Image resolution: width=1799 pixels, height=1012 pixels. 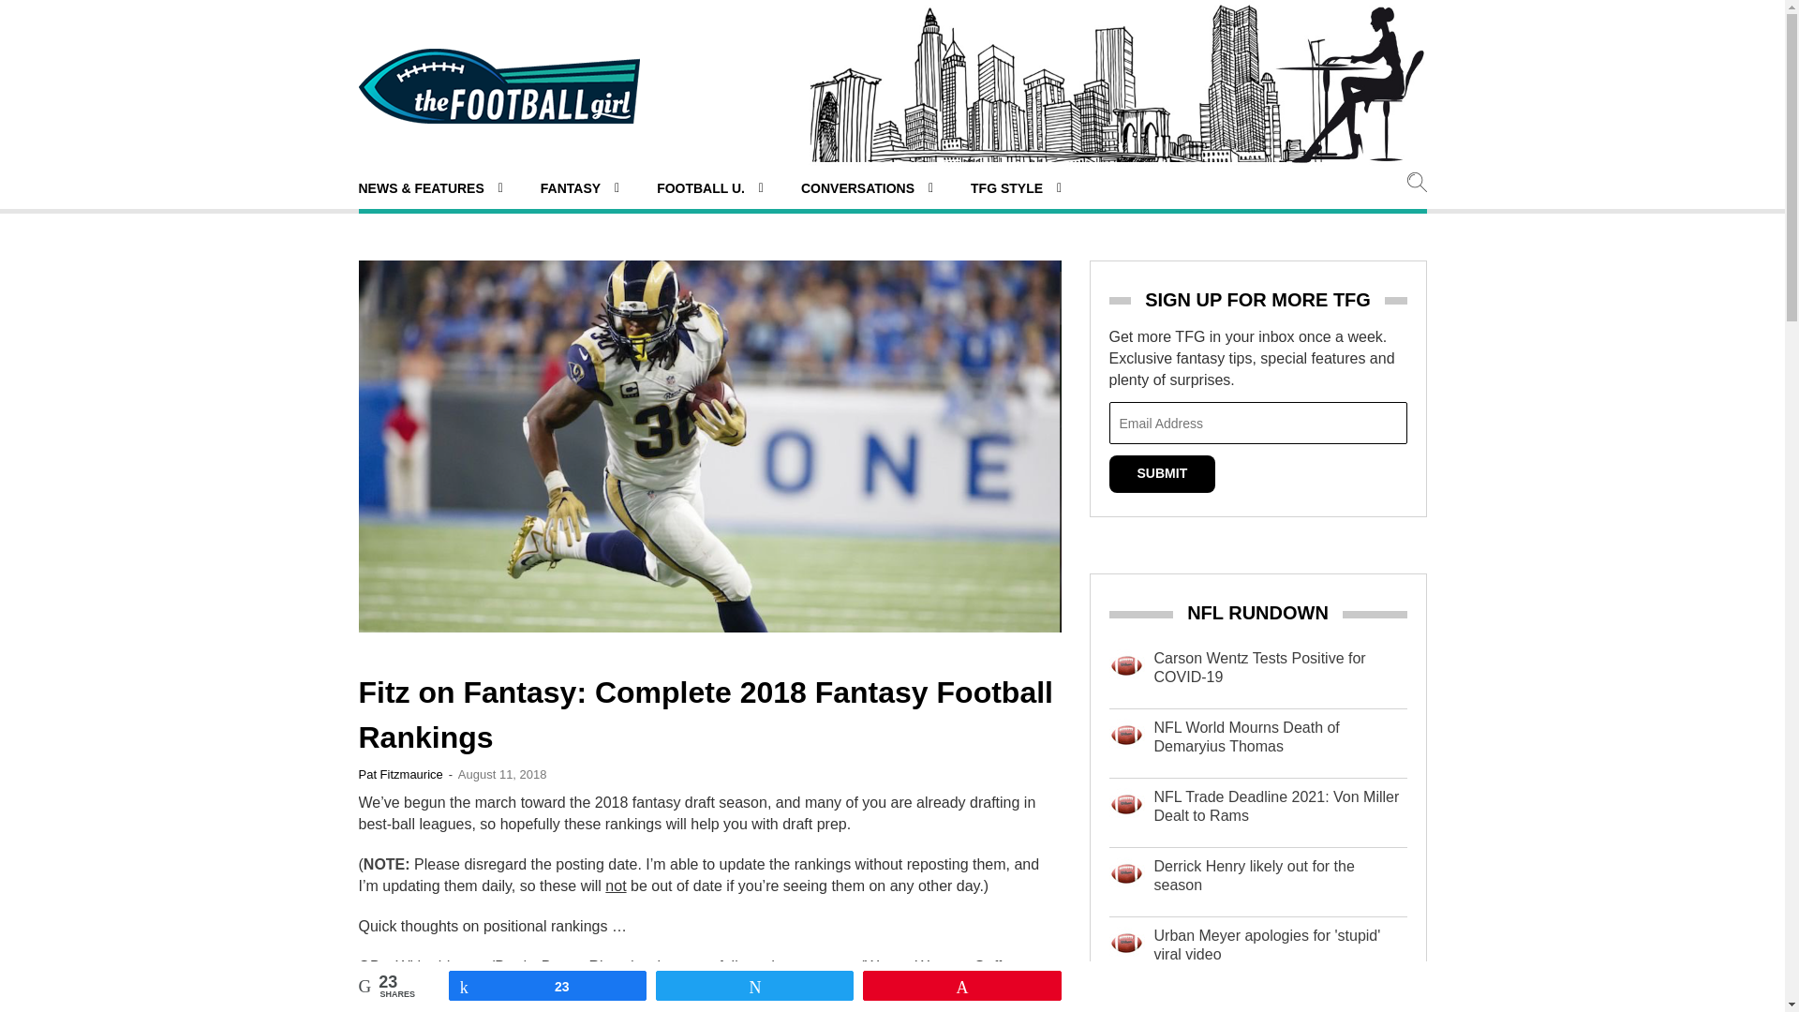 I want to click on FOOTBALL U., so click(x=709, y=188).